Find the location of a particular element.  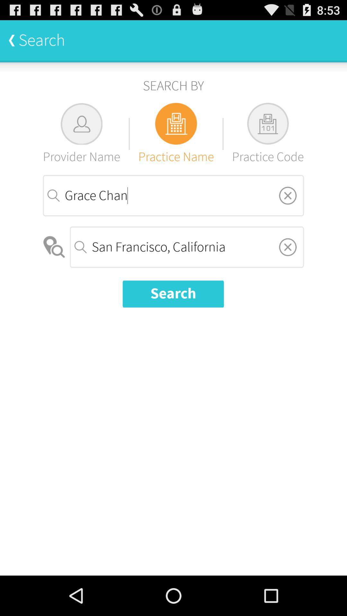

turn off the provider name item is located at coordinates (82, 133).